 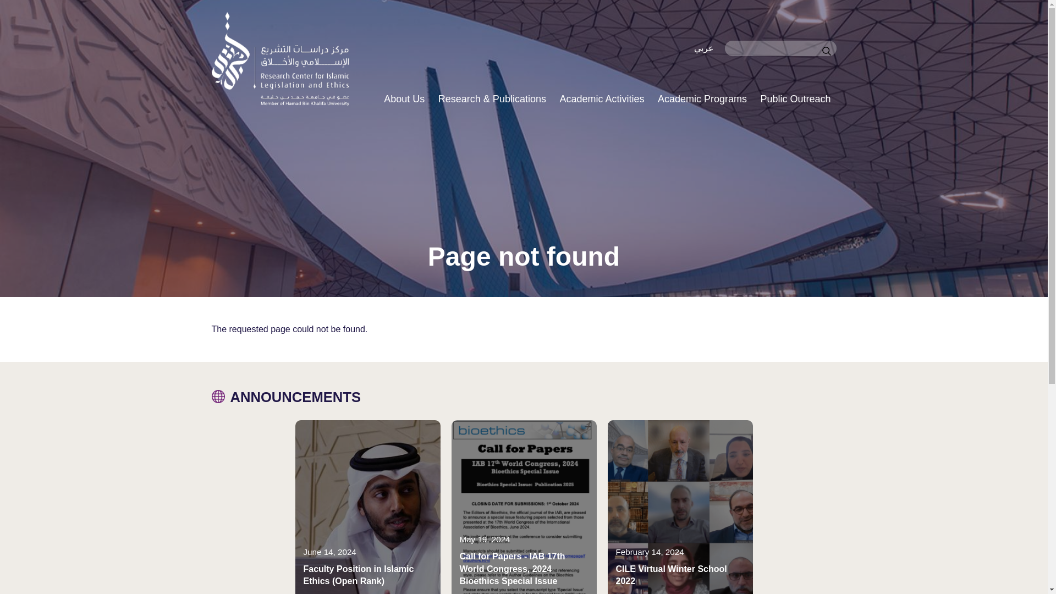 What do you see at coordinates (795, 99) in the screenshot?
I see `Public Outreach` at bounding box center [795, 99].